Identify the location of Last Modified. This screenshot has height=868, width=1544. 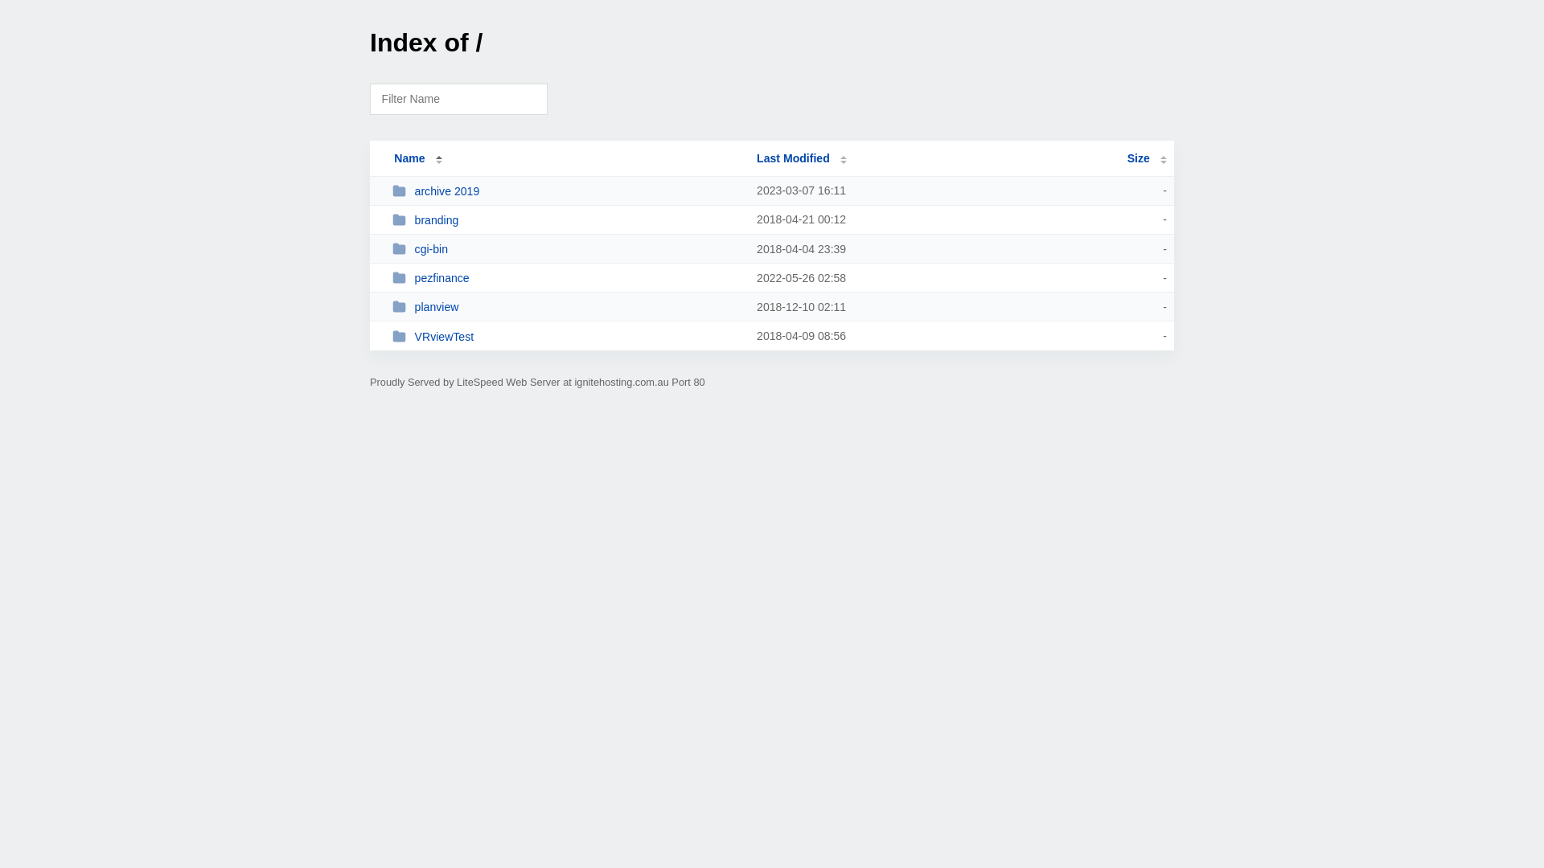
(802, 158).